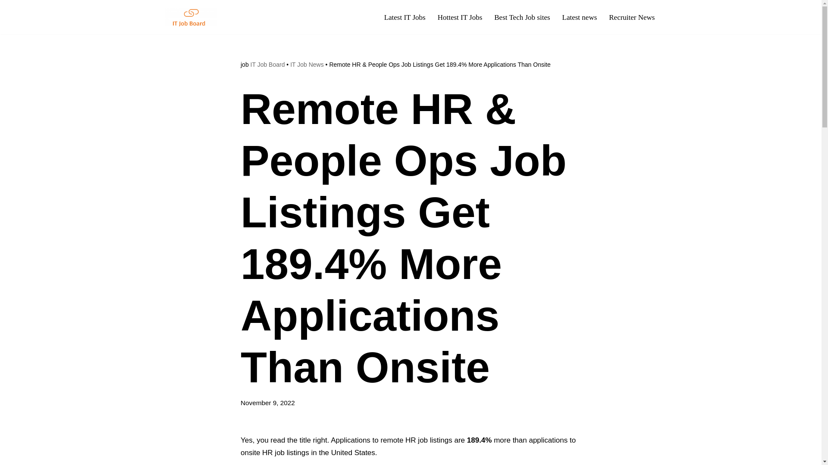  Describe the element at coordinates (460, 17) in the screenshot. I see `Hottest IT Jobs` at that location.